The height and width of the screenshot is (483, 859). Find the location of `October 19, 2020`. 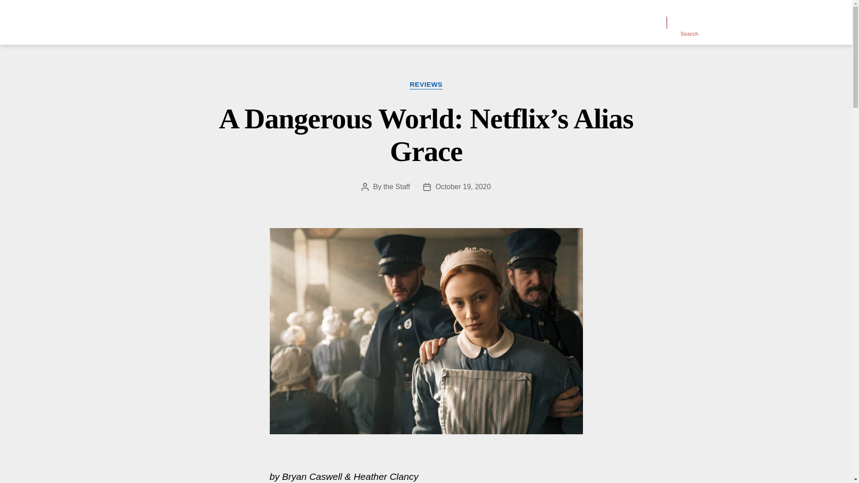

October 19, 2020 is located at coordinates (463, 186).